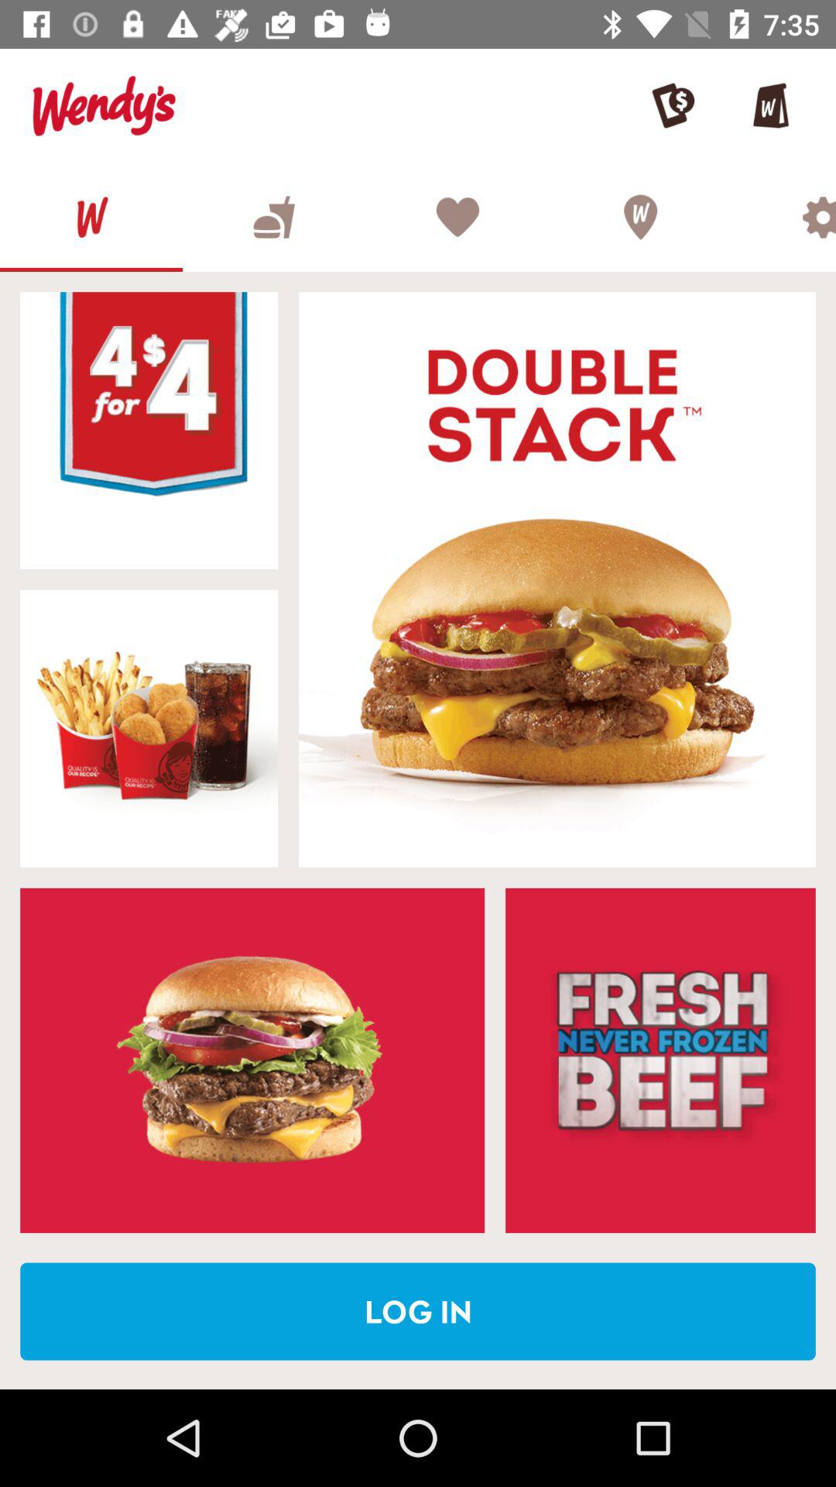 The image size is (836, 1487). Describe the element at coordinates (783, 217) in the screenshot. I see `goes to options` at that location.